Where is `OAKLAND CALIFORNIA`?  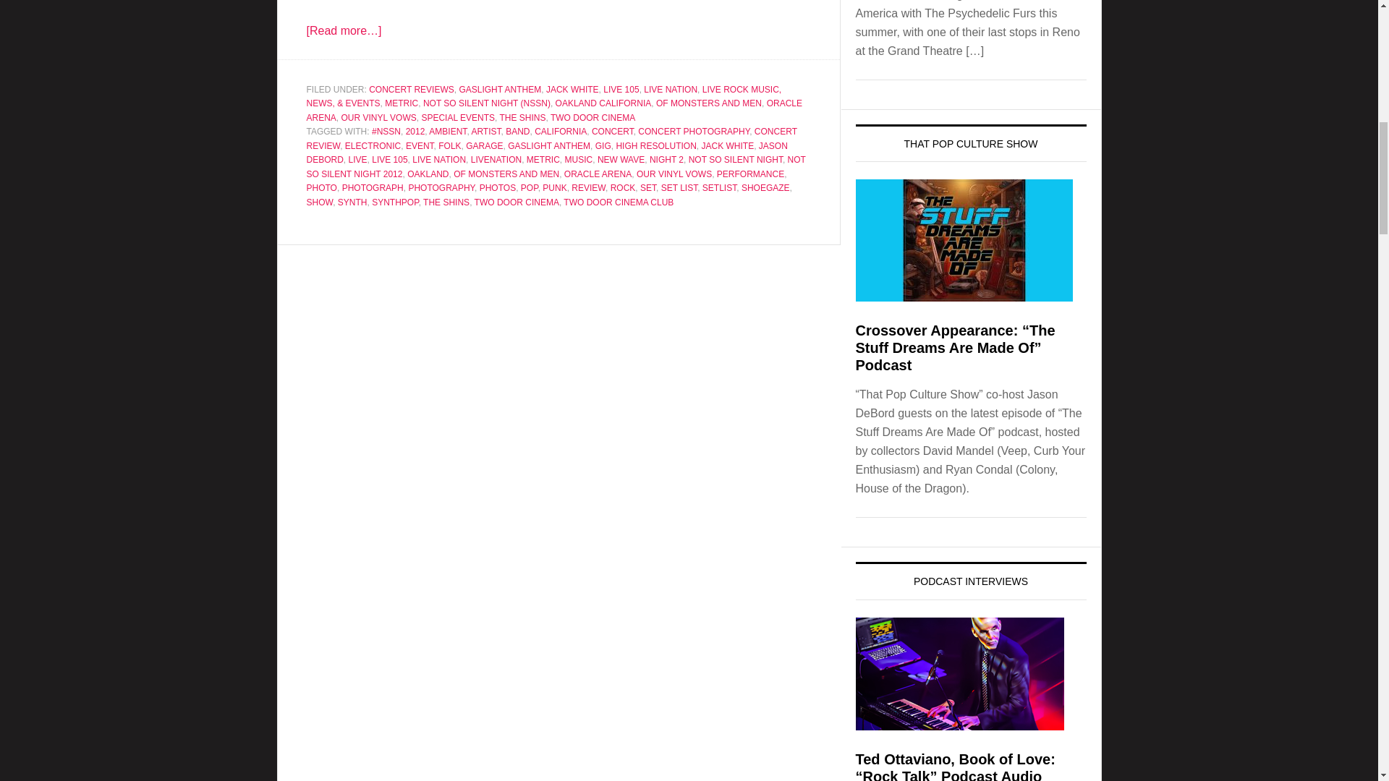 OAKLAND CALIFORNIA is located at coordinates (603, 103).